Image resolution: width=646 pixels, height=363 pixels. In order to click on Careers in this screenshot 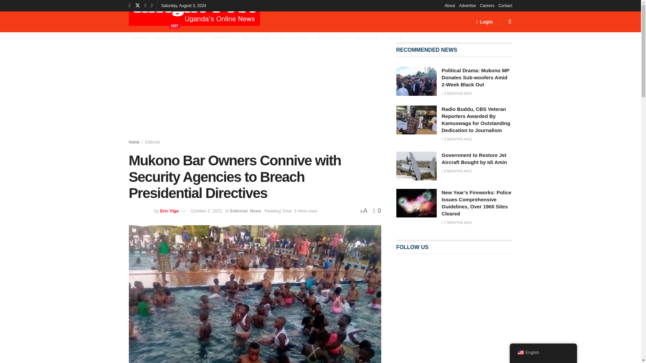, I will do `click(487, 5)`.